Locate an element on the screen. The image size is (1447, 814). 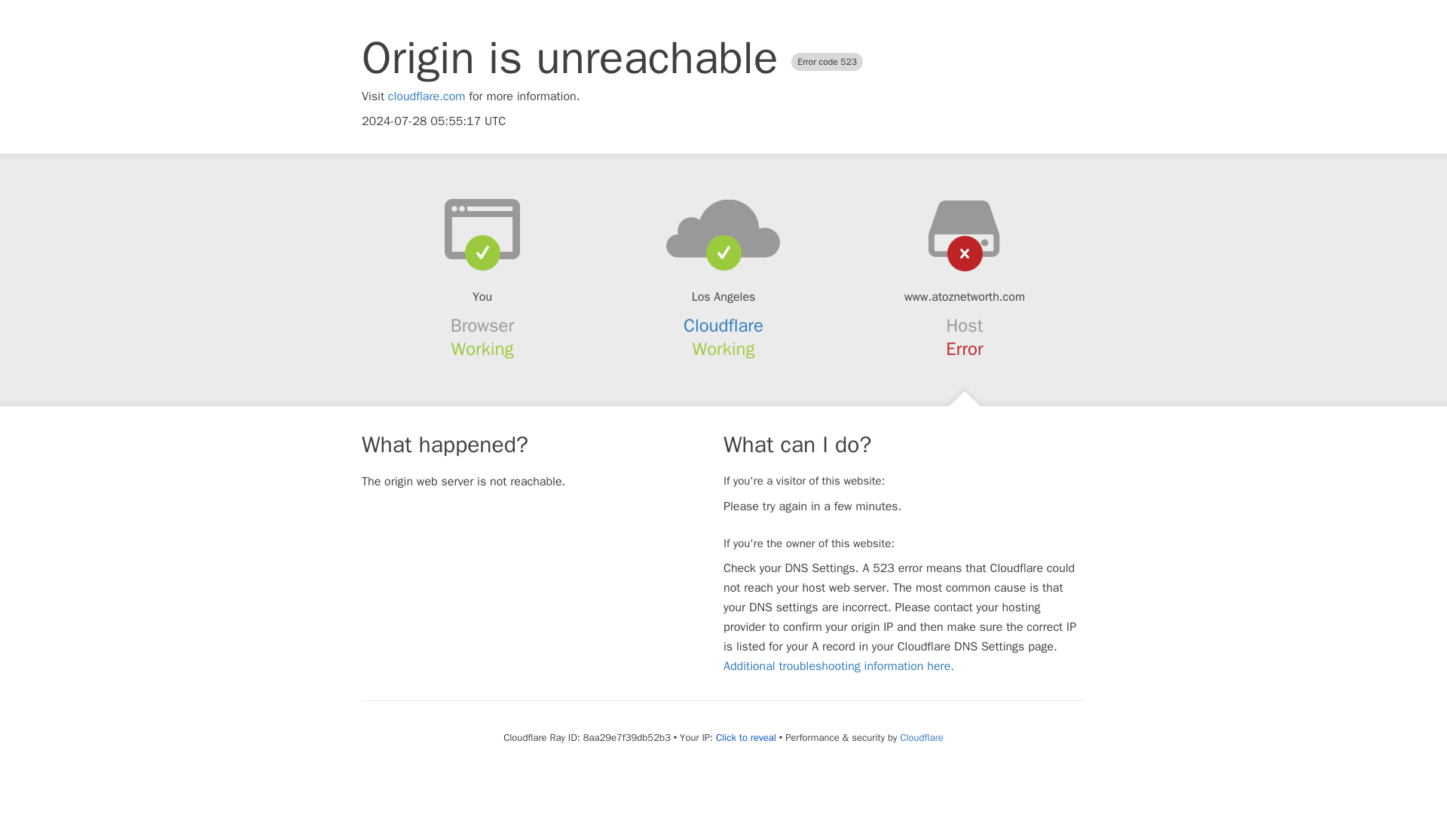
Cloudflare is located at coordinates (723, 326).